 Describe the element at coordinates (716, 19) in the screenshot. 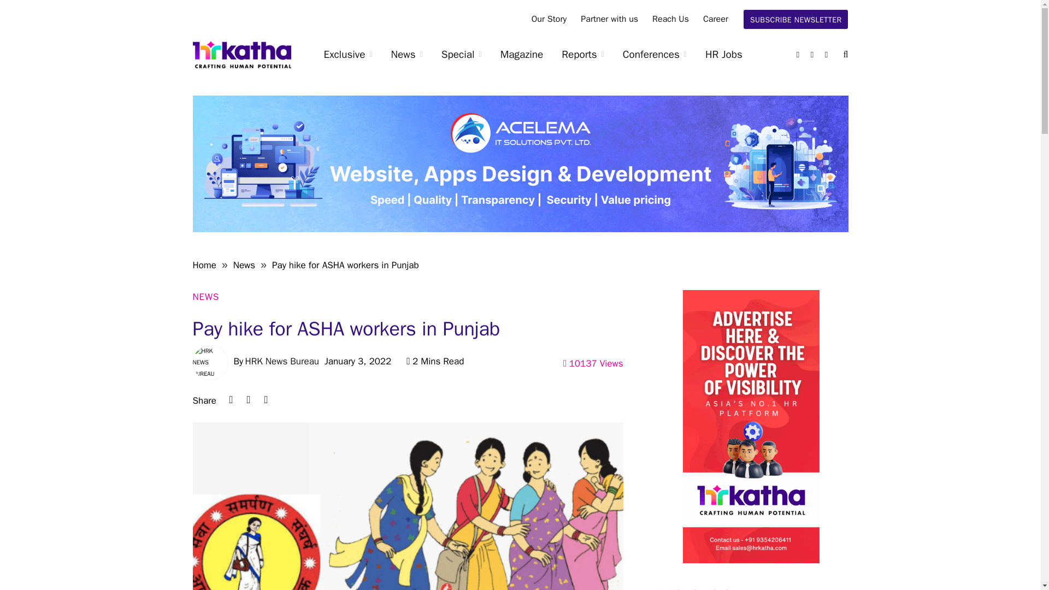

I see `Career` at that location.